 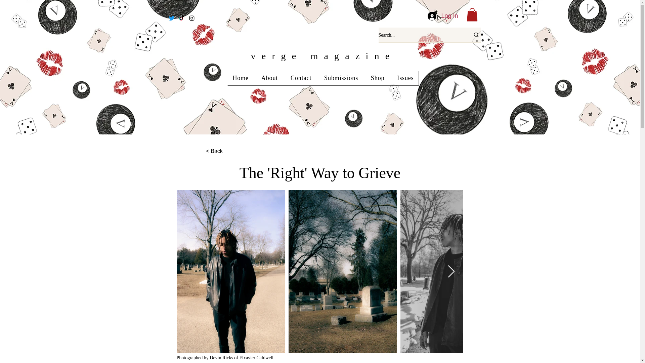 I want to click on Home, so click(x=241, y=78).